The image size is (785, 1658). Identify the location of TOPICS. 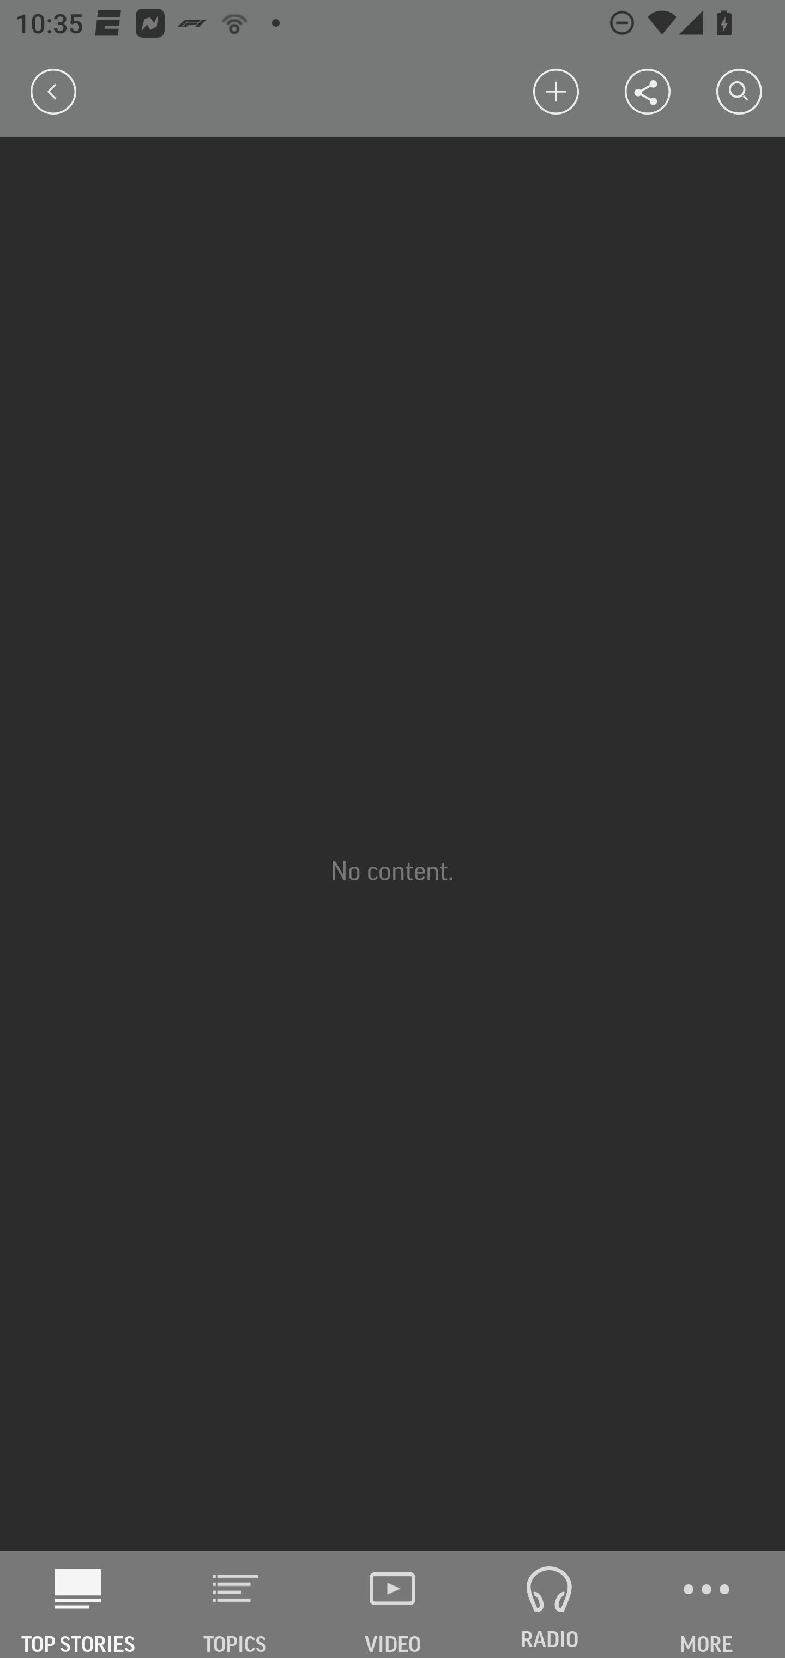
(235, 1605).